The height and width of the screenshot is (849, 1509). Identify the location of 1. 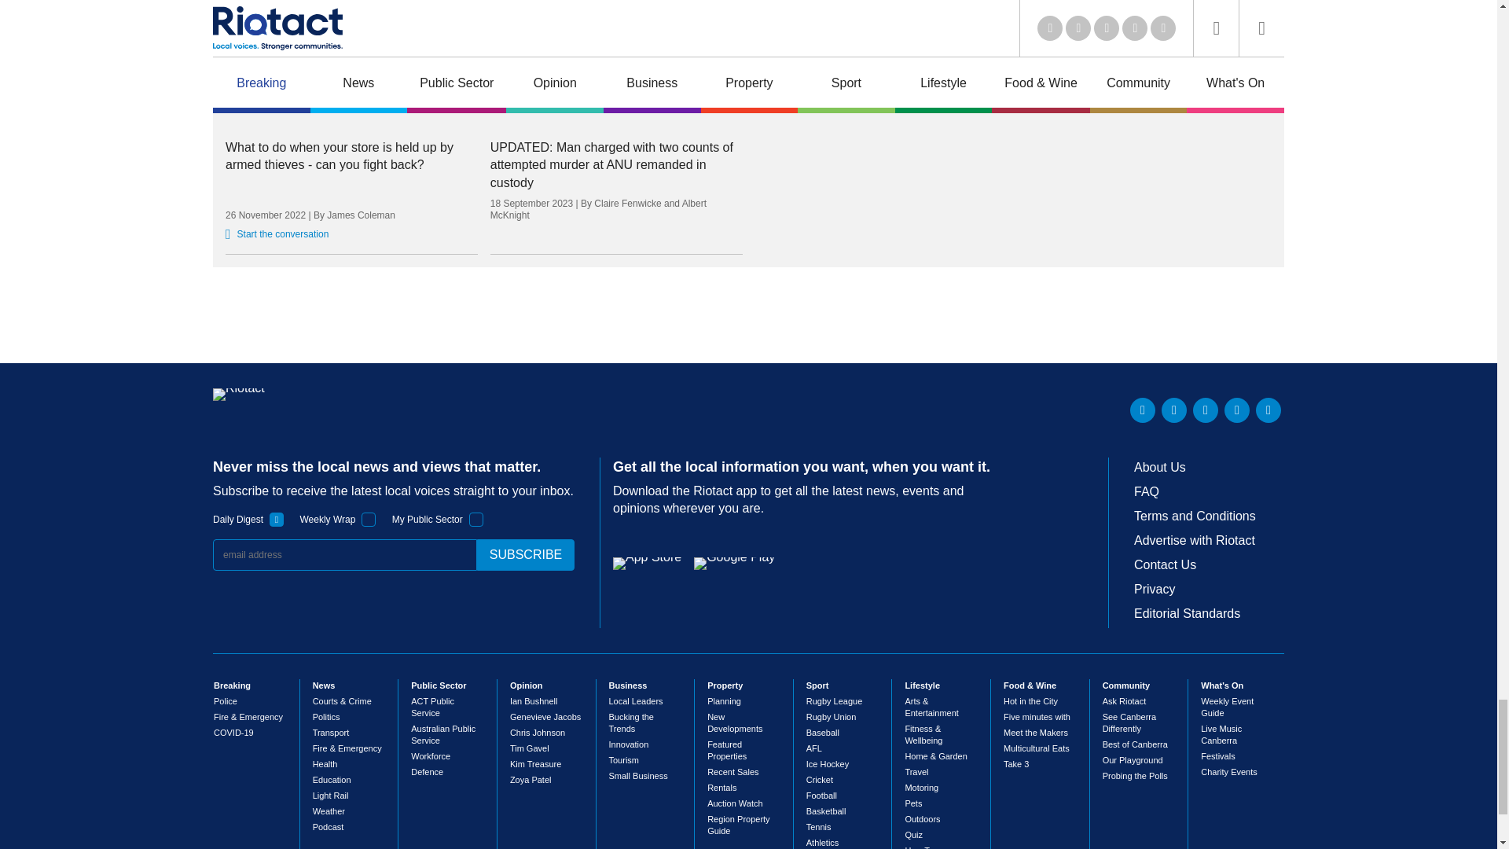
(369, 519).